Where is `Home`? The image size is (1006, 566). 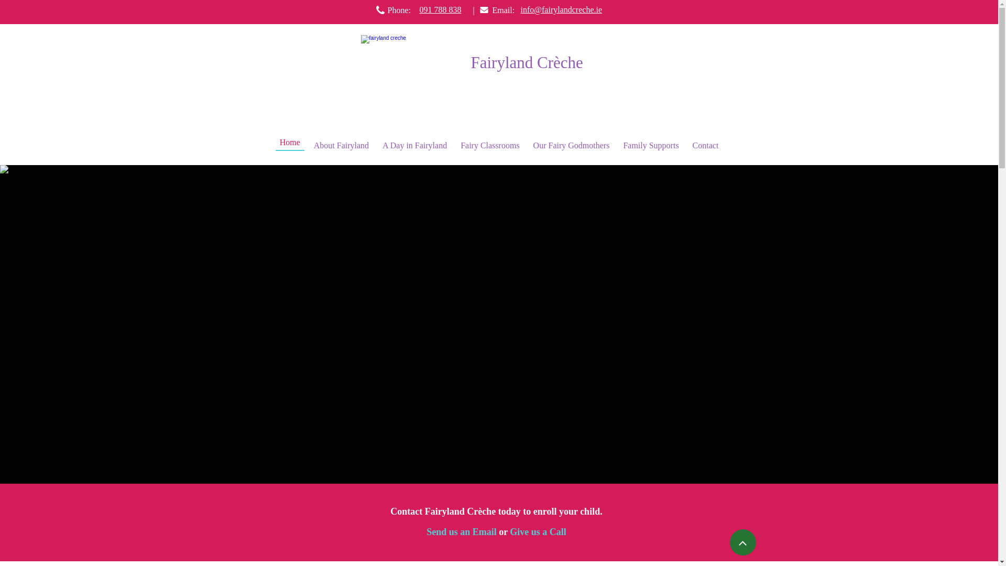 Home is located at coordinates (290, 143).